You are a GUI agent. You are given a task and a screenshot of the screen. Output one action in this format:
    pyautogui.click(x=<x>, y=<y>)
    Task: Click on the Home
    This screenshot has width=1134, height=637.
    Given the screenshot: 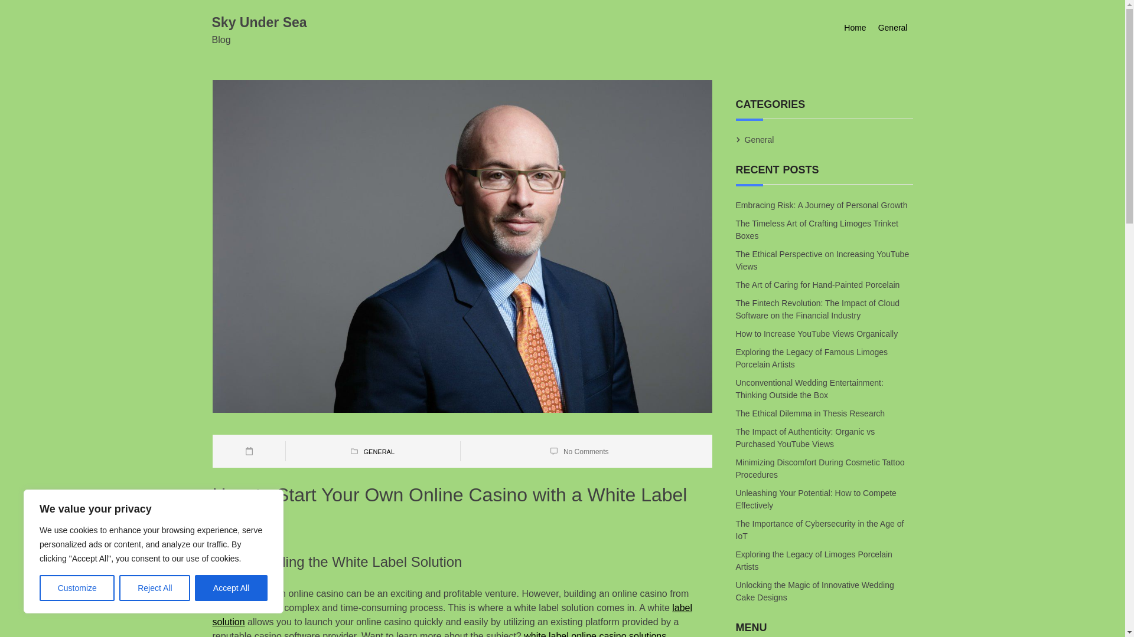 What is the action you would take?
    pyautogui.click(x=855, y=28)
    